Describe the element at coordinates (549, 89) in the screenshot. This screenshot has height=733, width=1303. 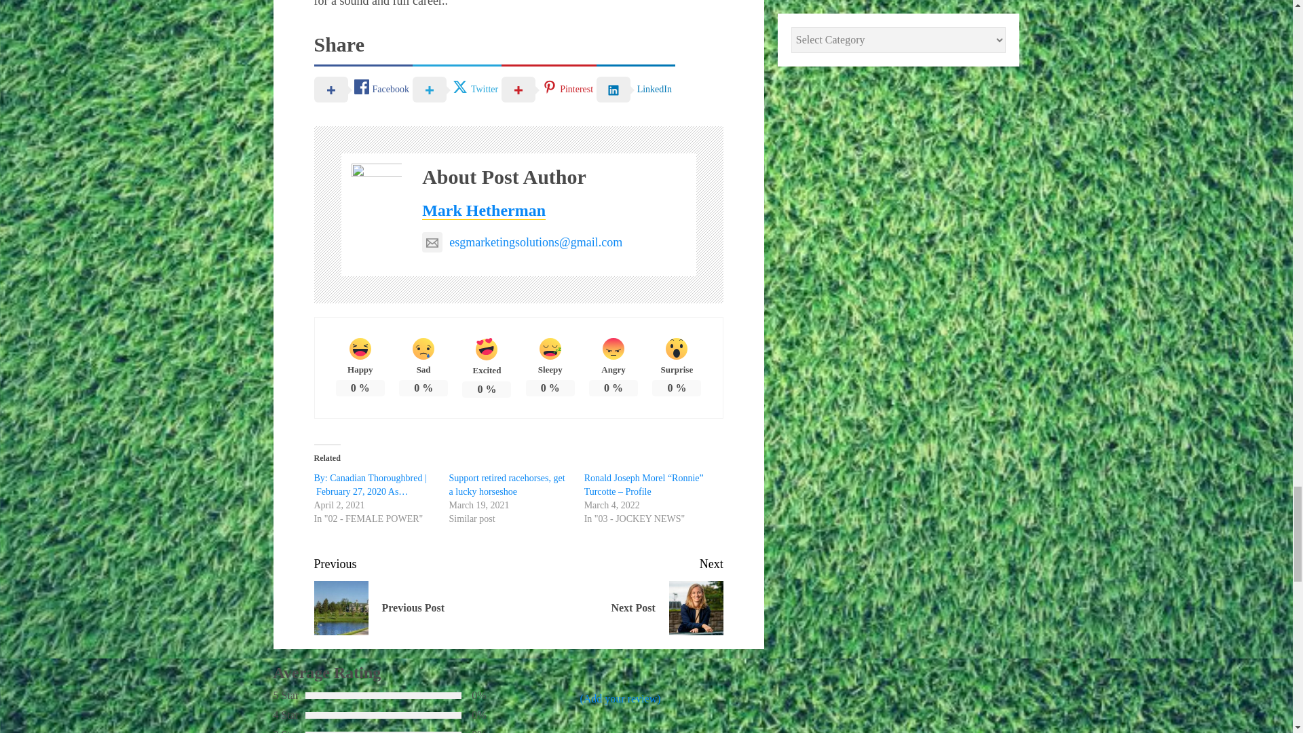
I see `Pinterest` at that location.